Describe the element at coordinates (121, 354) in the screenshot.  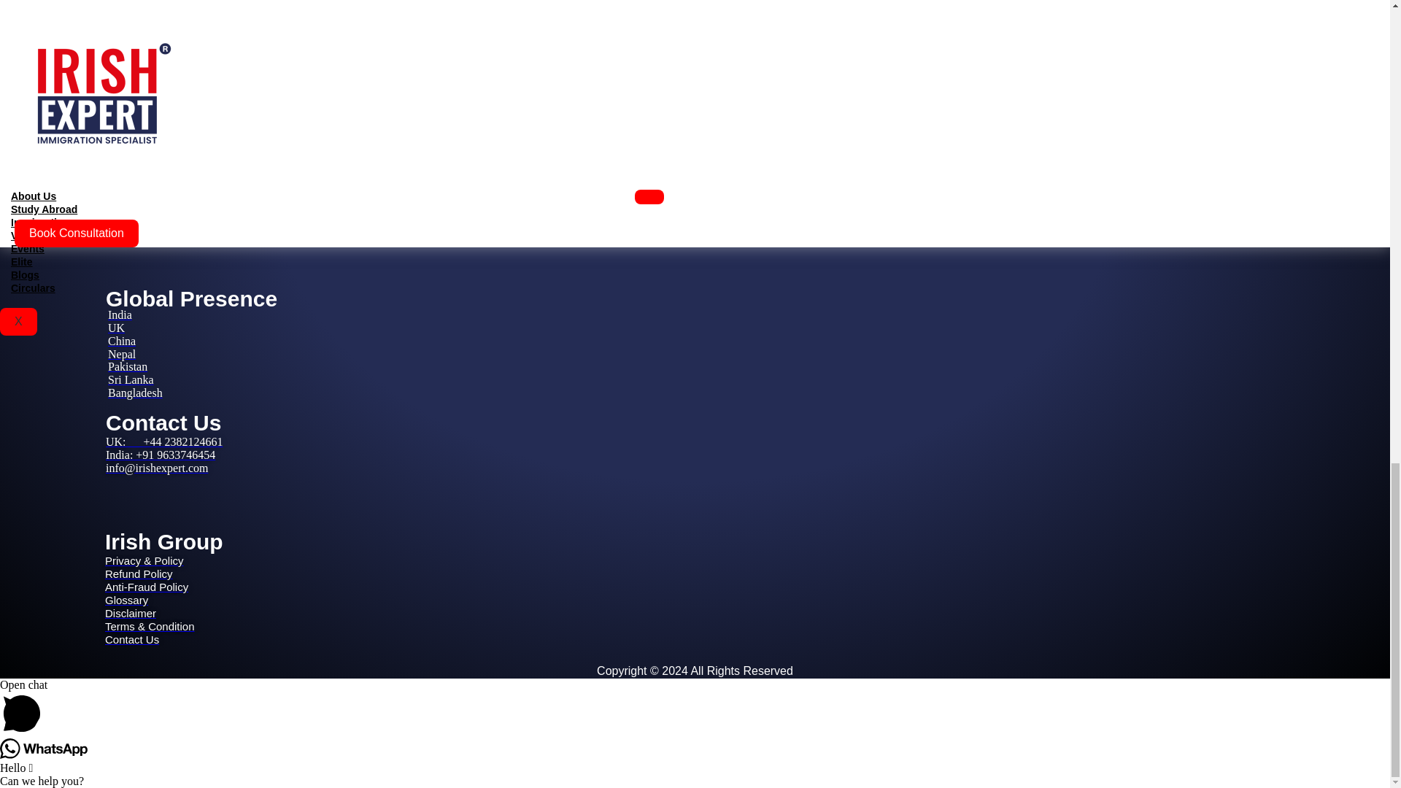
I see `Nepal` at that location.